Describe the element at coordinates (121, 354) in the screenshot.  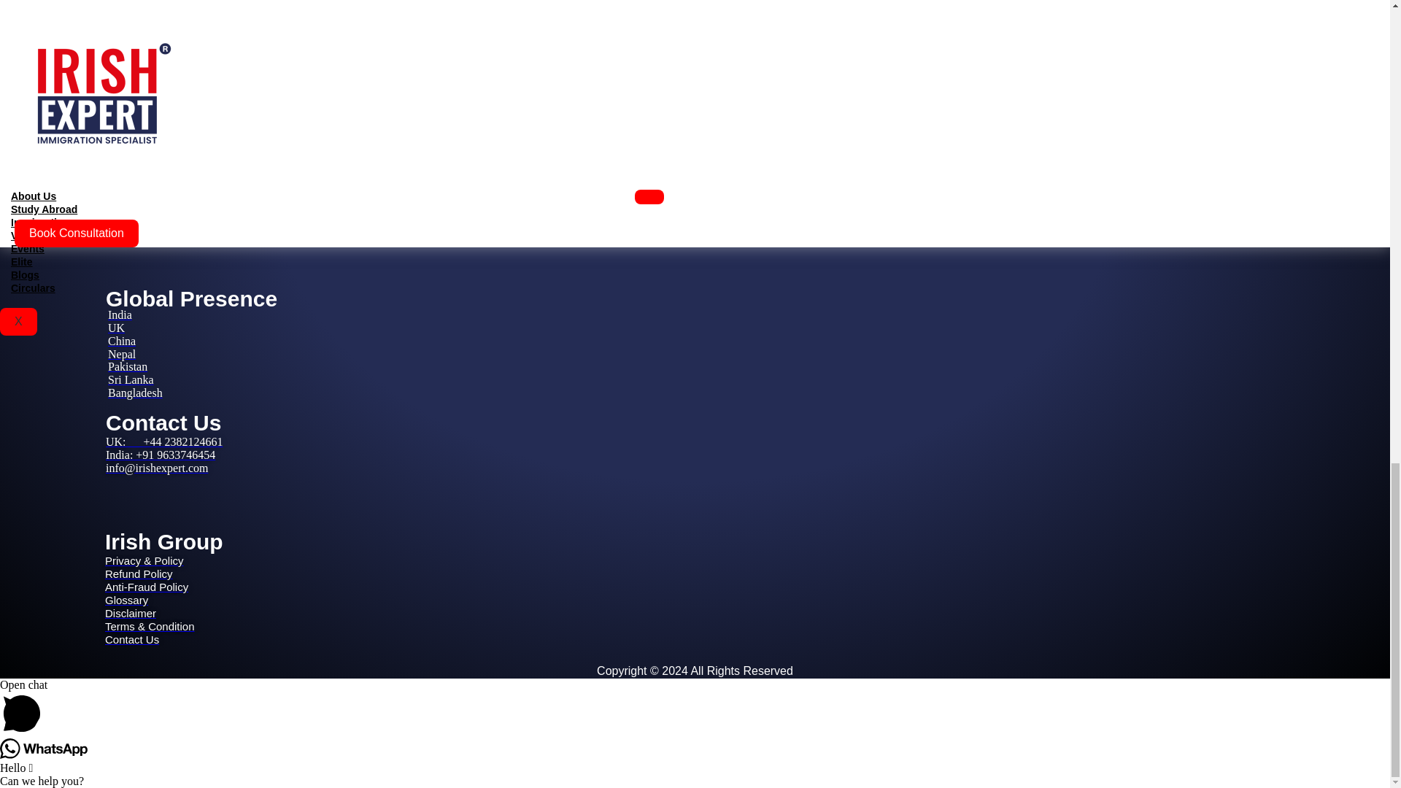
I see `Nepal` at that location.